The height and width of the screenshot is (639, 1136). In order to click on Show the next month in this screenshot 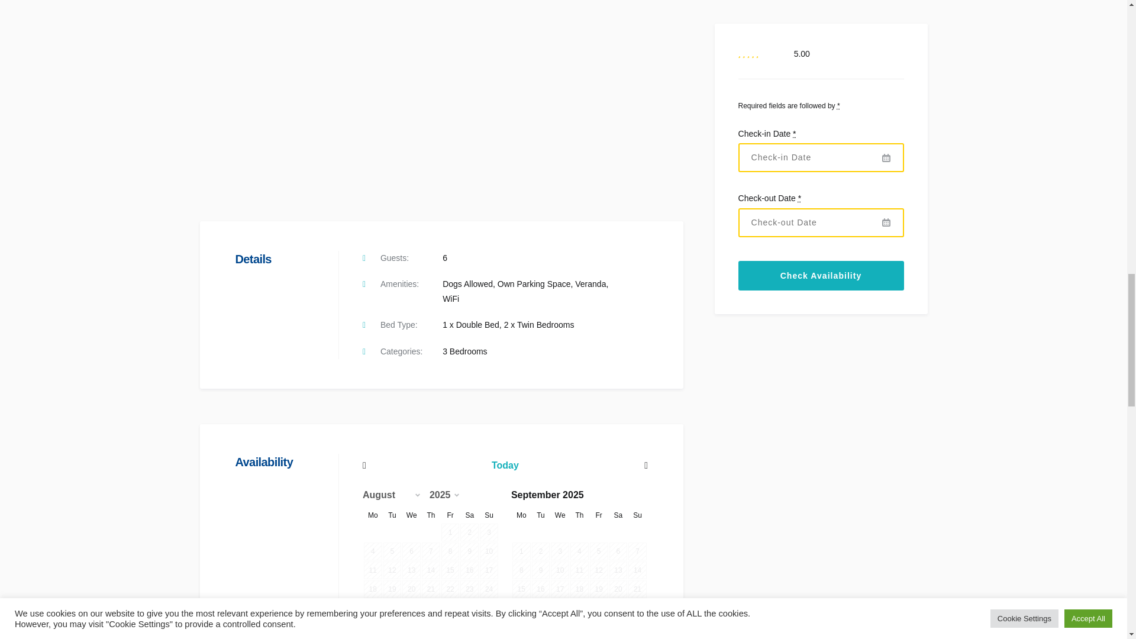, I will do `click(451, 532)`.